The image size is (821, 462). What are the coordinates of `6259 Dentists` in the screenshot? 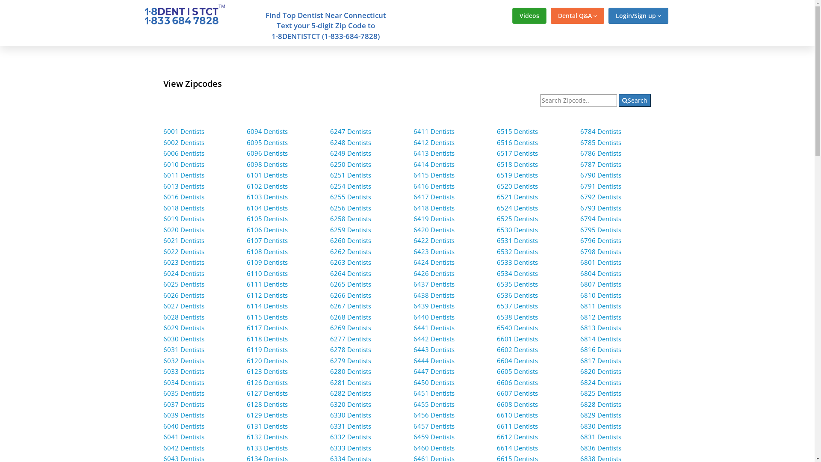 It's located at (351, 230).